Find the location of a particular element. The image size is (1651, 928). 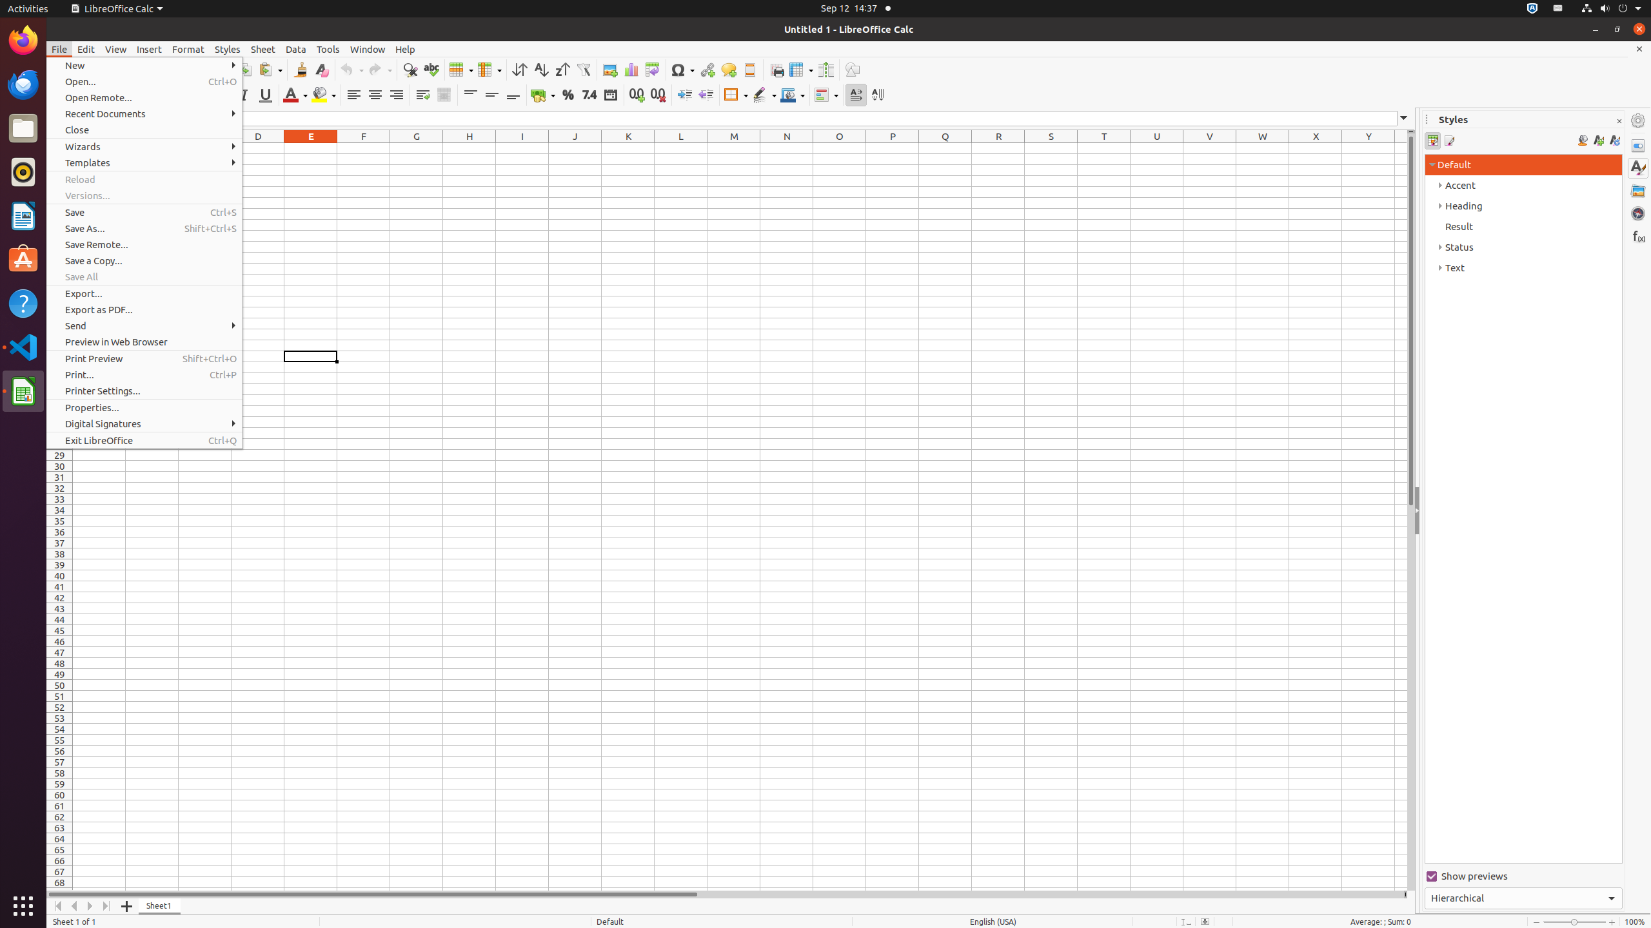

S1 is located at coordinates (1051, 148).